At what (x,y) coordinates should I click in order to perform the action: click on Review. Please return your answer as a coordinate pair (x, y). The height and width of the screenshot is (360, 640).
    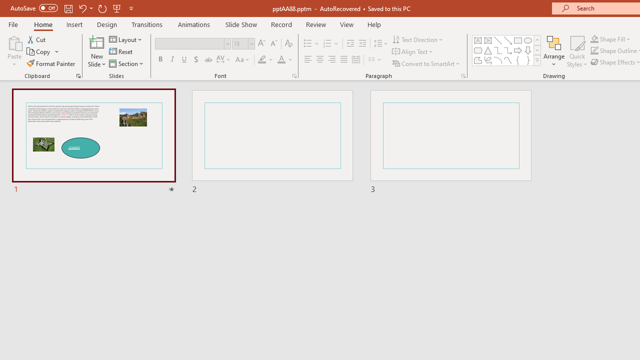
    Looking at the image, I should click on (315, 24).